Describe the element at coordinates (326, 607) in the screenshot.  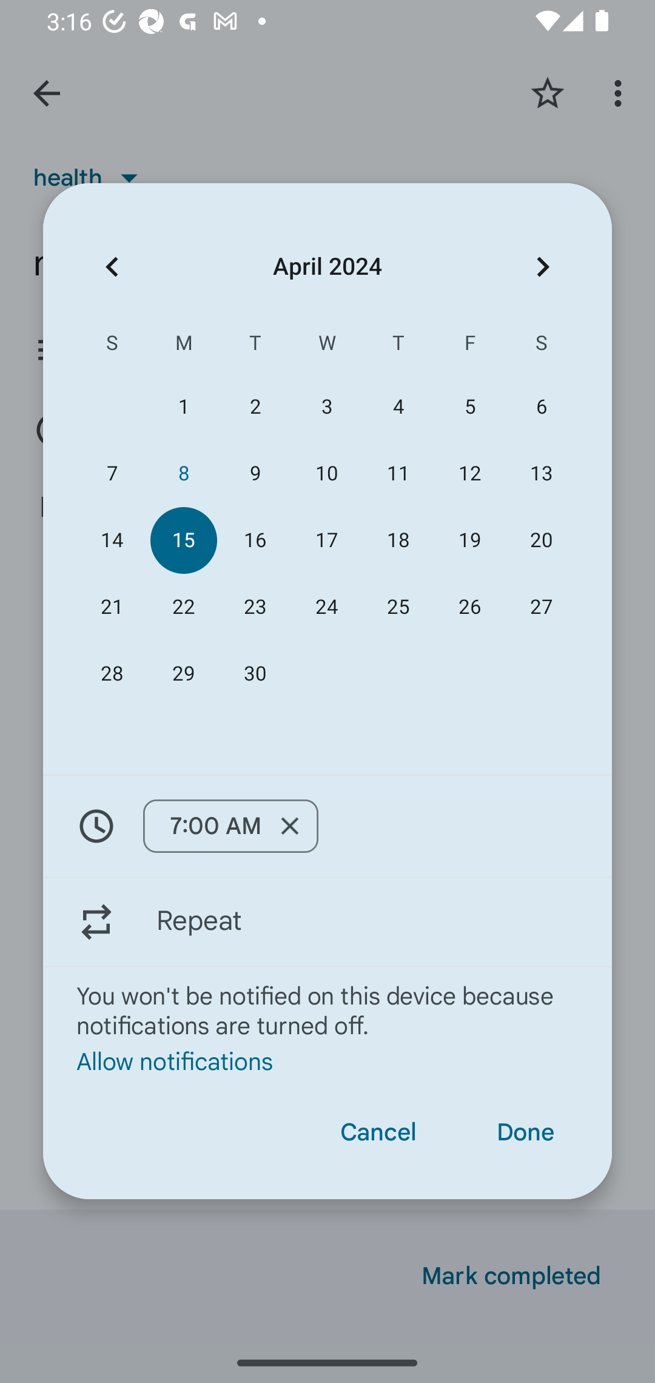
I see `24 24 April 2024` at that location.